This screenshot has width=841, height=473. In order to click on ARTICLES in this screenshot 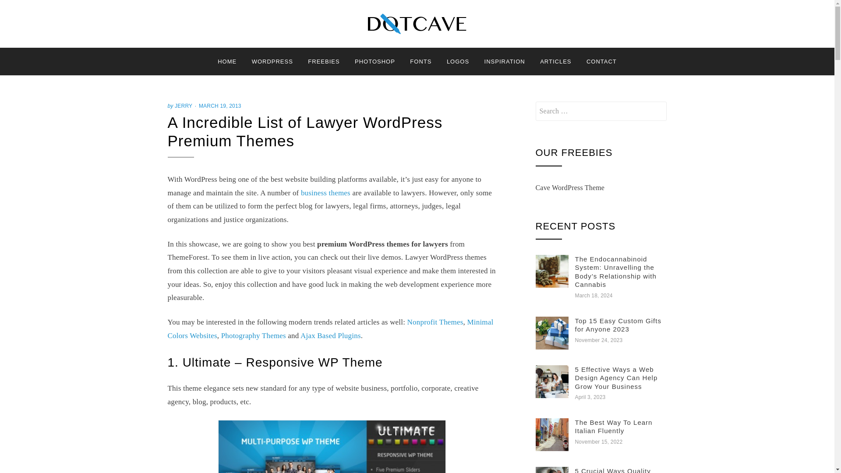, I will do `click(555, 61)`.